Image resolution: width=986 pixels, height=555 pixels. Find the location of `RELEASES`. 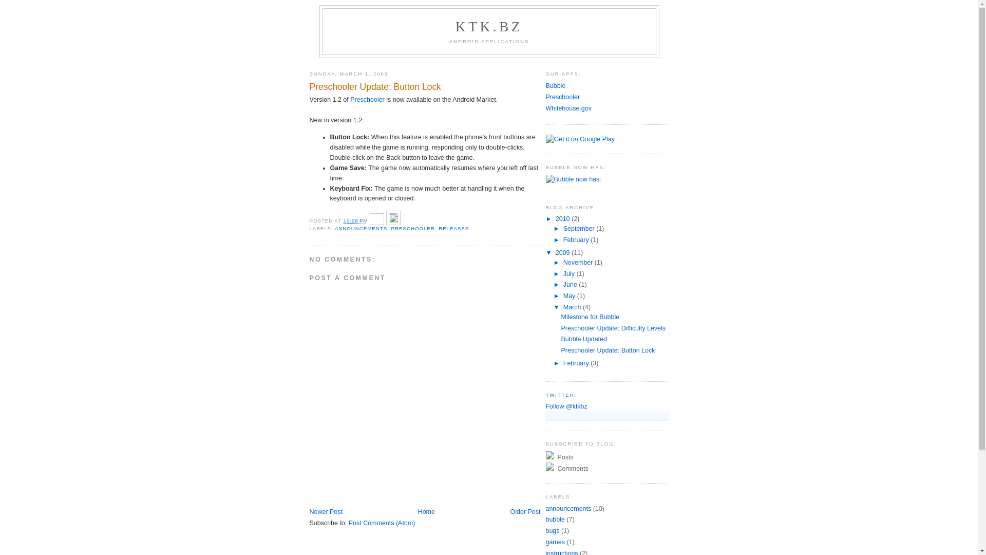

RELEASES is located at coordinates (454, 228).